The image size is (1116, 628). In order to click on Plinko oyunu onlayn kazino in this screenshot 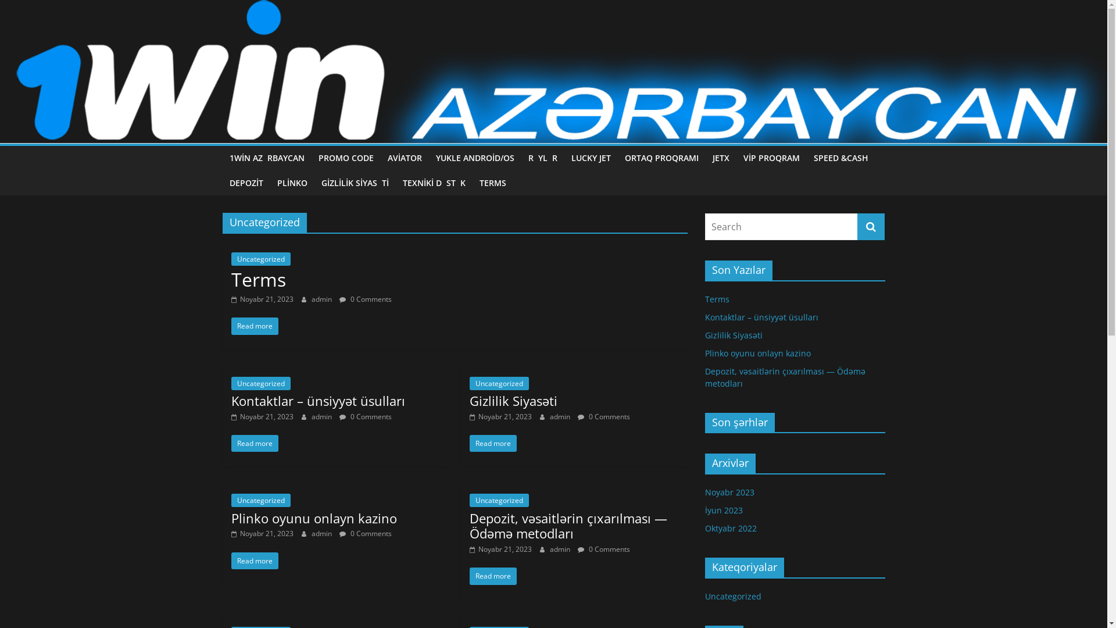, I will do `click(757, 354)`.